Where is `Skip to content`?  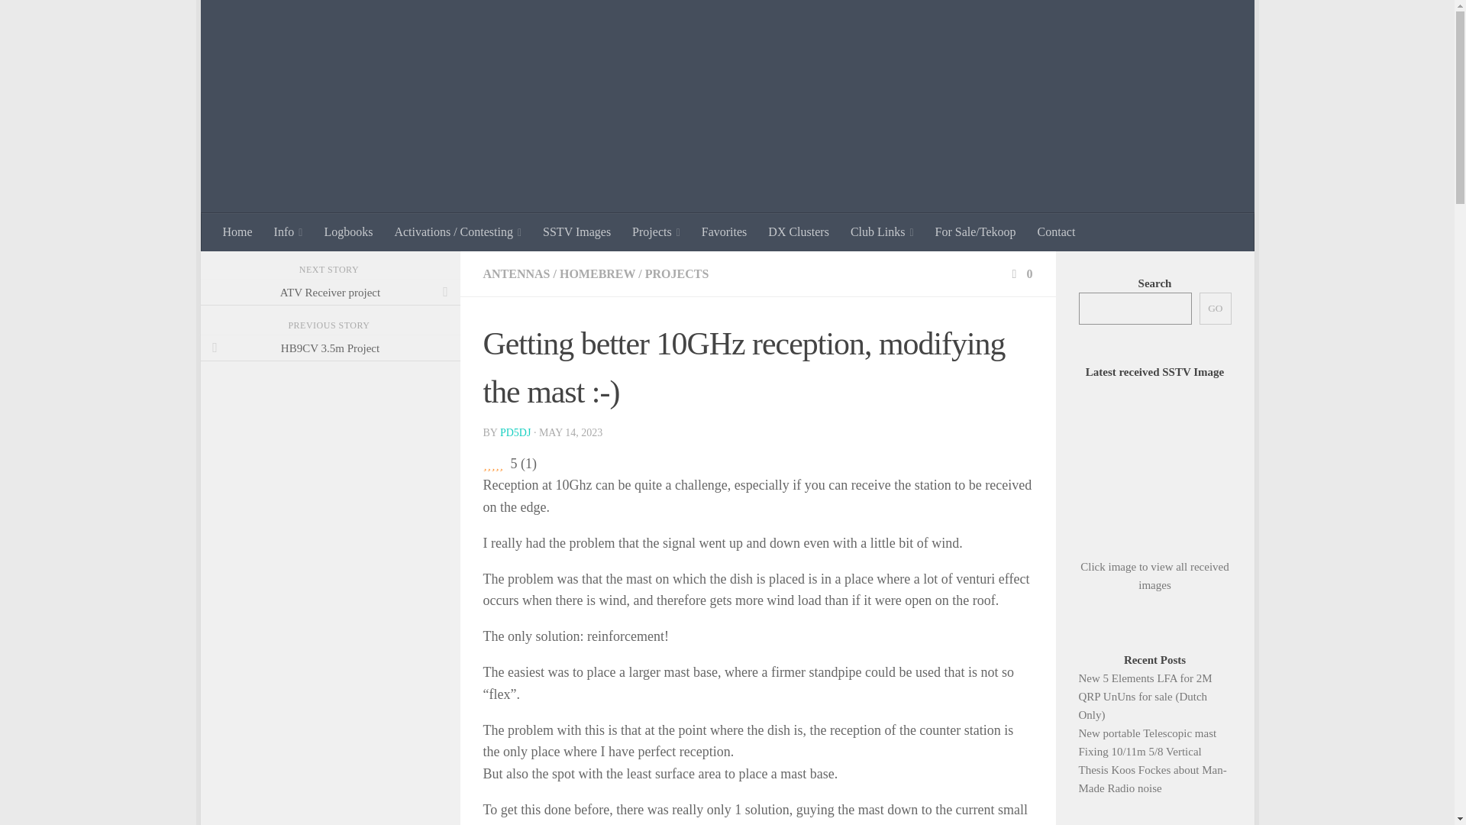
Skip to content is located at coordinates (260, 21).